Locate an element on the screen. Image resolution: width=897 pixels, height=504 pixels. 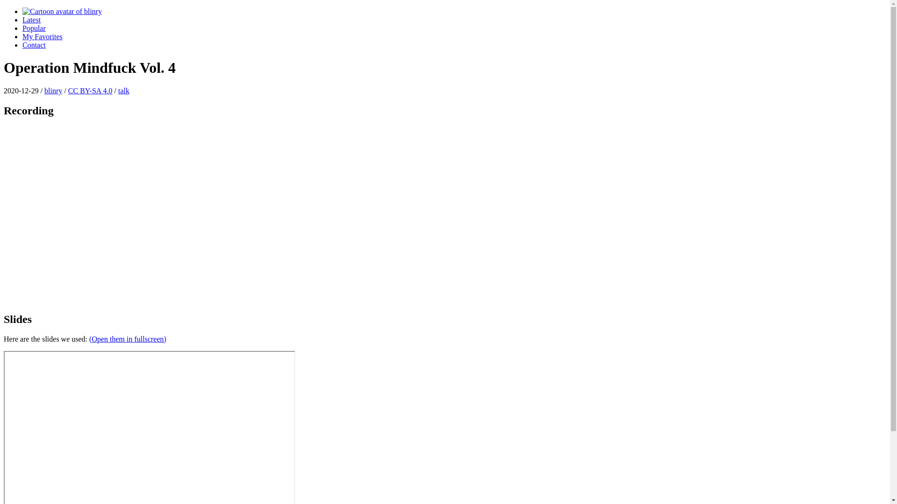
Latest is located at coordinates (32, 20).